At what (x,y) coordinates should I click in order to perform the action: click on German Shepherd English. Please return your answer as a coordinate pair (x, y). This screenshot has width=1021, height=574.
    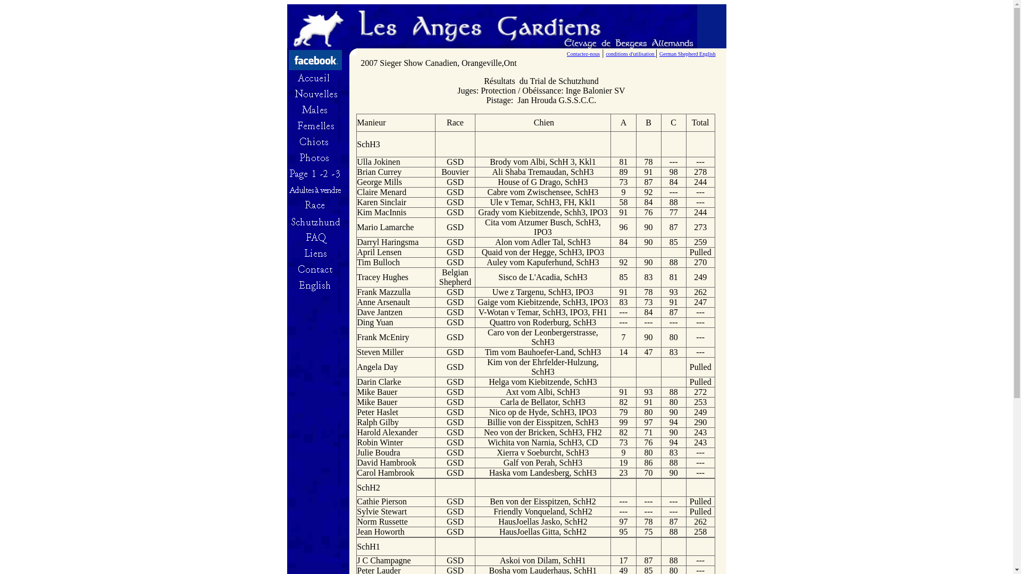
    Looking at the image, I should click on (688, 53).